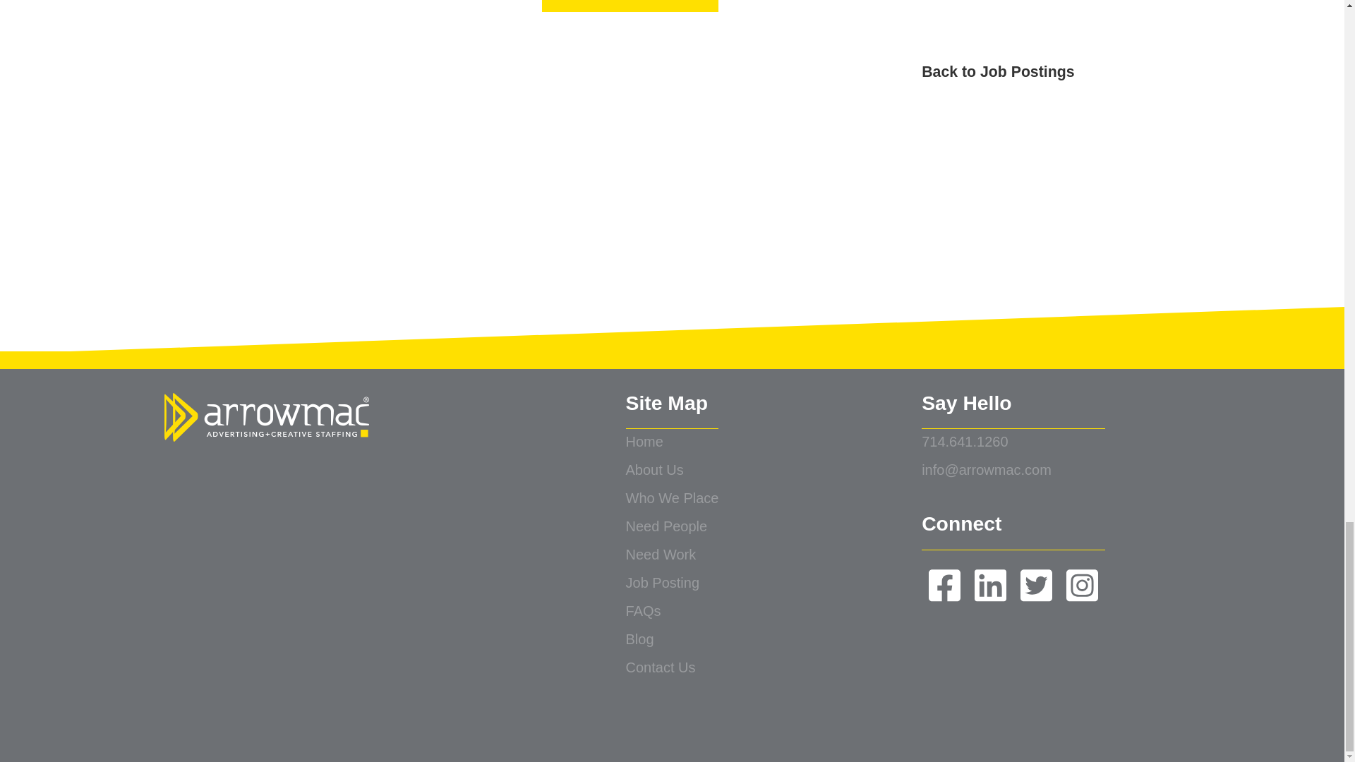 The image size is (1355, 762). Describe the element at coordinates (673, 668) in the screenshot. I see `Contact Us` at that location.